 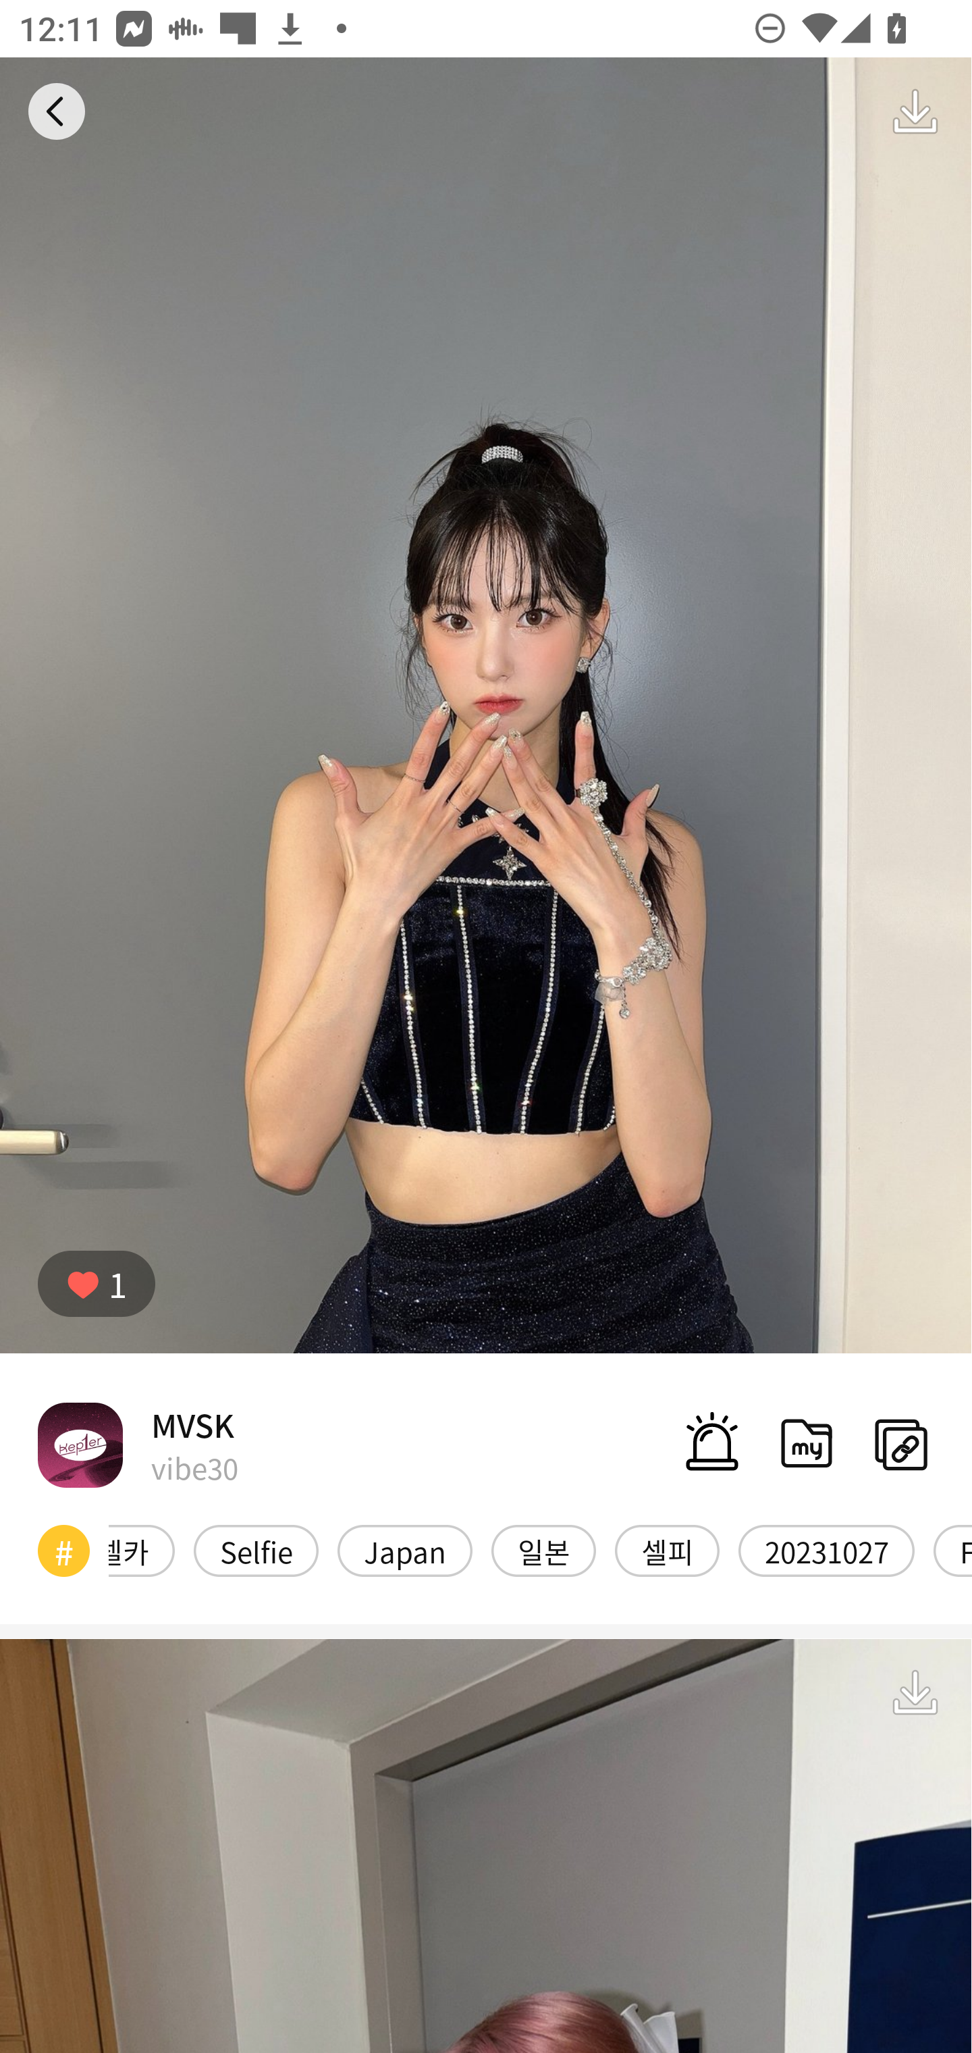 I want to click on 일본, so click(x=543, y=1551).